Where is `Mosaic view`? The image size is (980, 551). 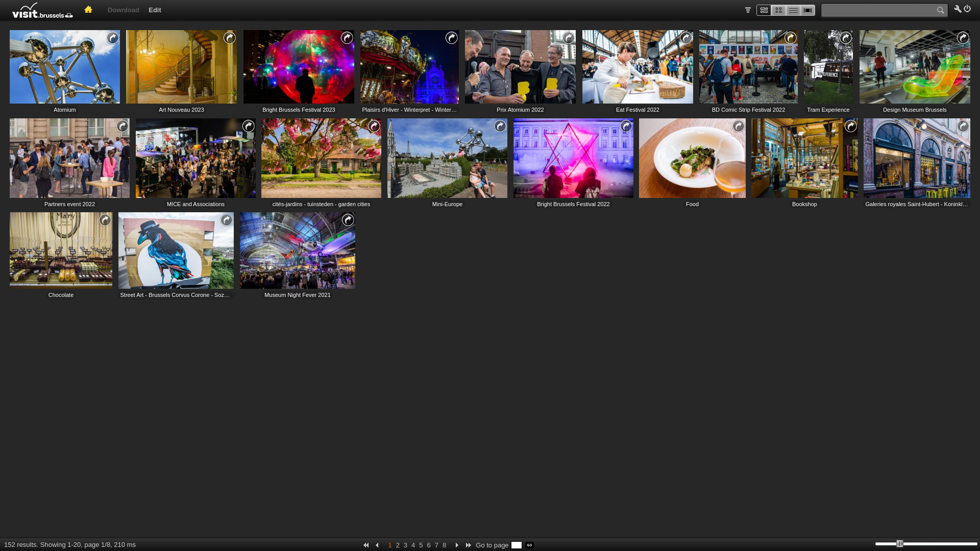 Mosaic view is located at coordinates (764, 12).